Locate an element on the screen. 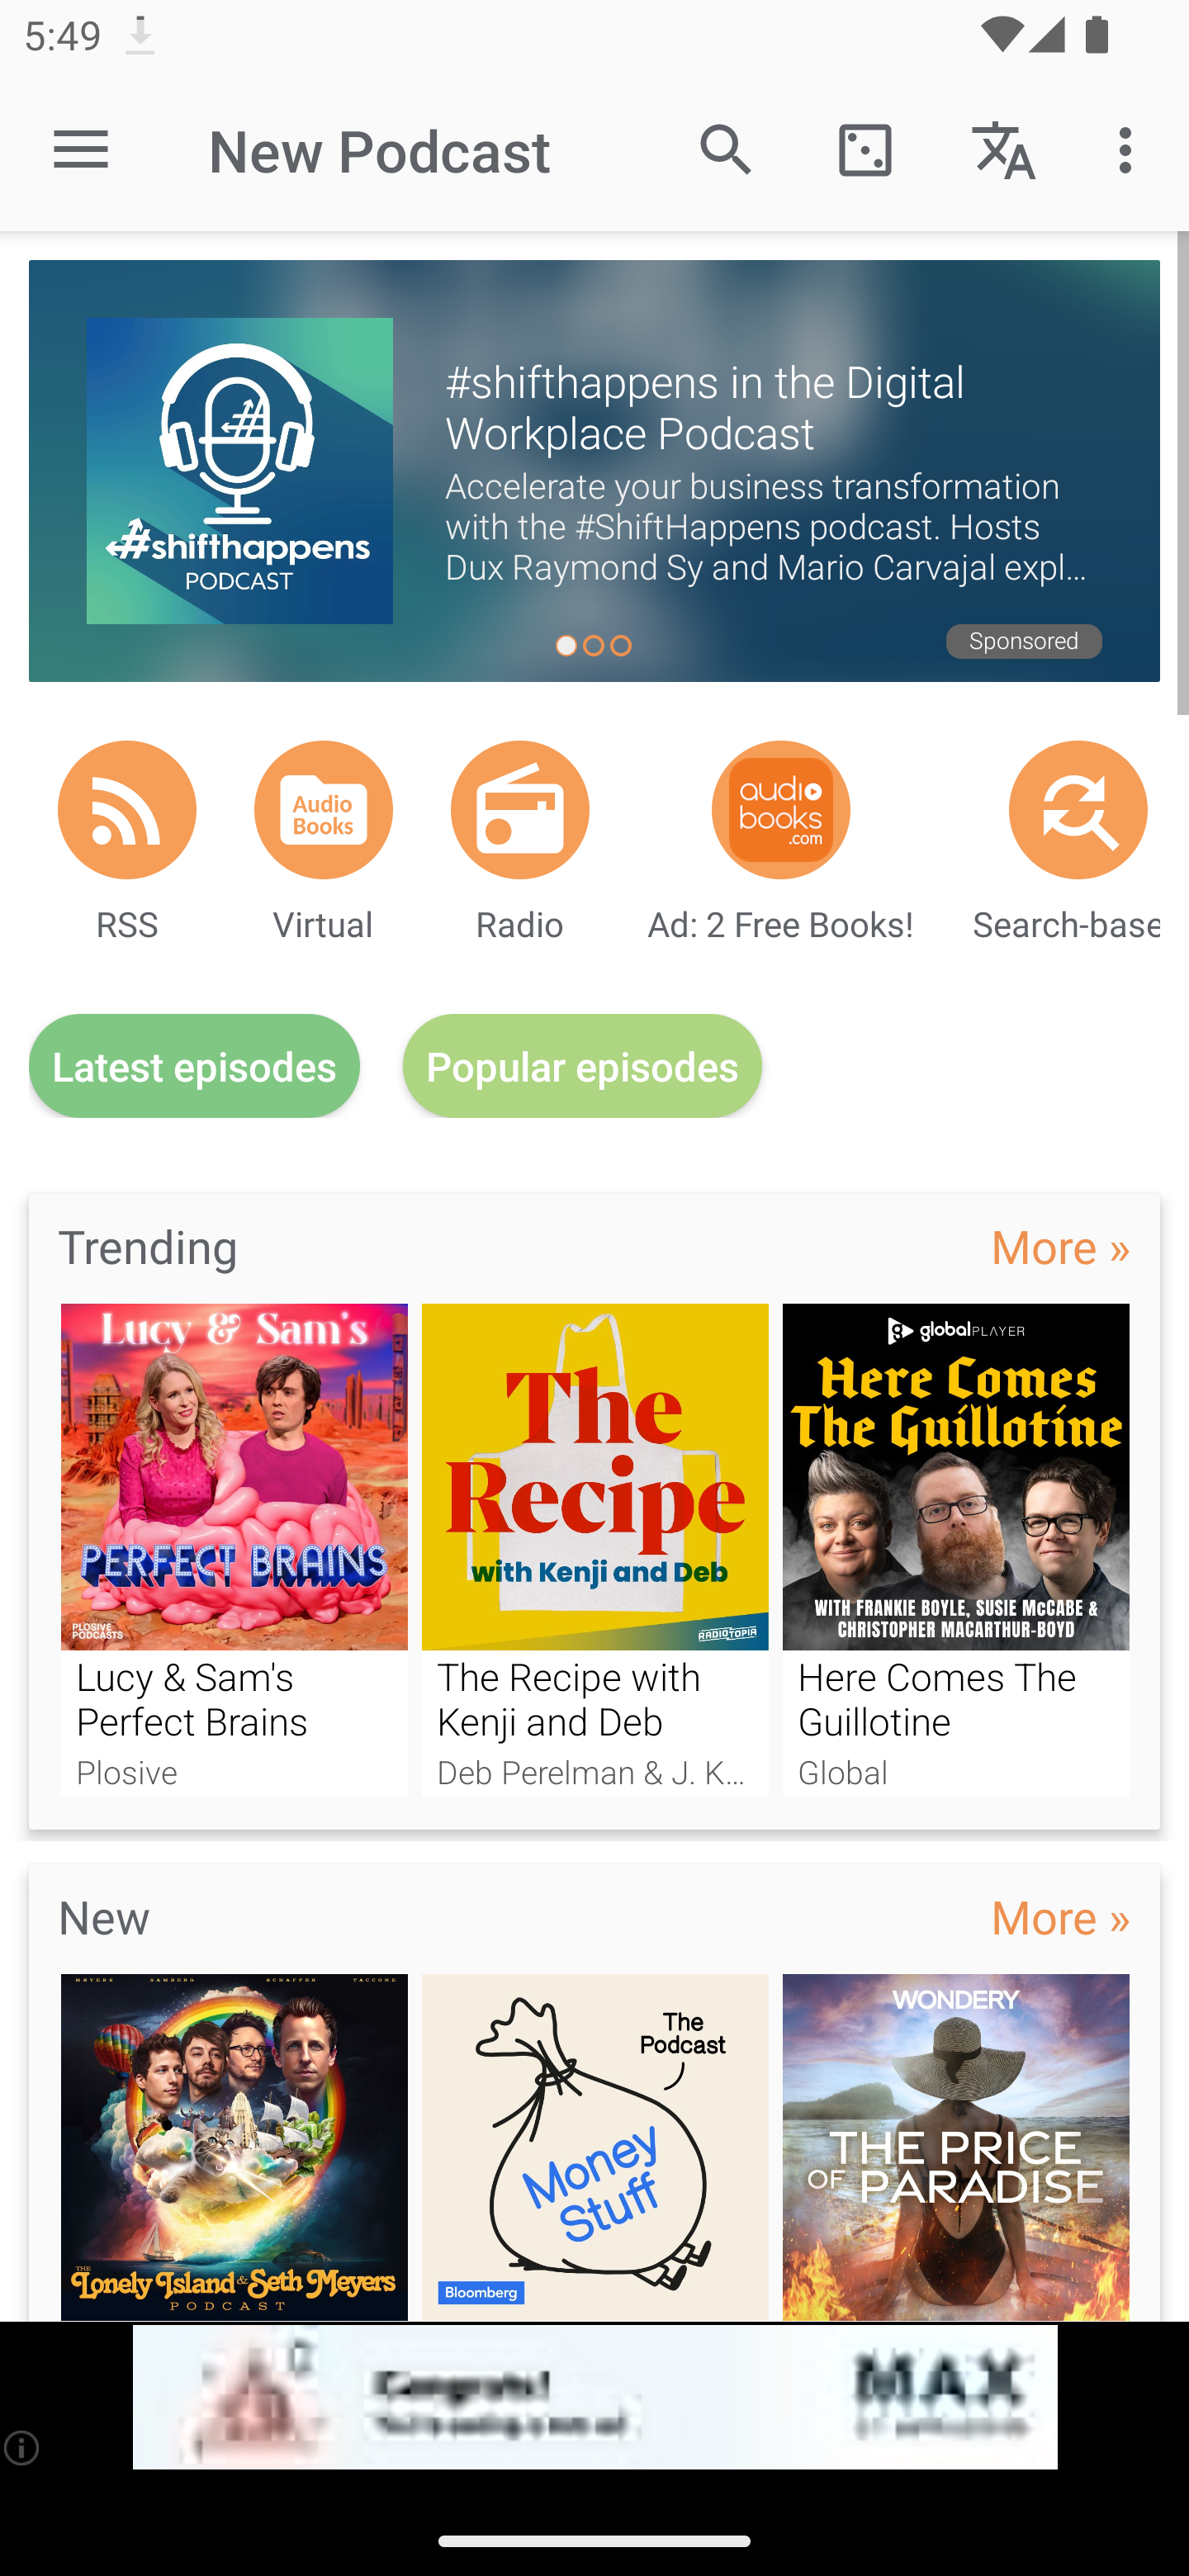  Latest episodes is located at coordinates (194, 1067).